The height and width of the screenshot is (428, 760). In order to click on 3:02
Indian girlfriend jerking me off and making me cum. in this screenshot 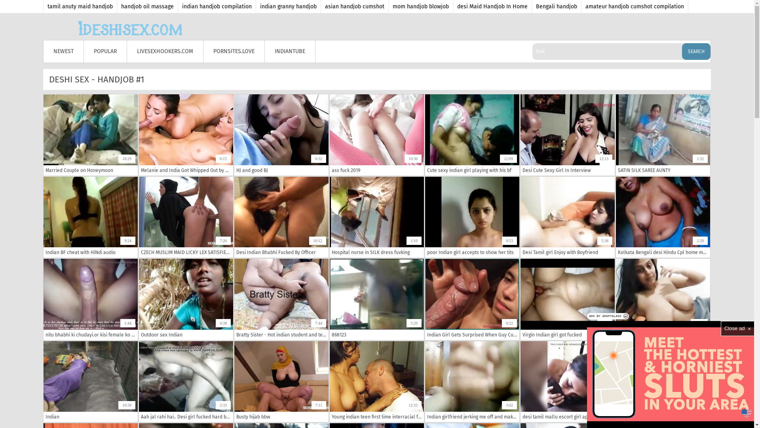, I will do `click(472, 381)`.